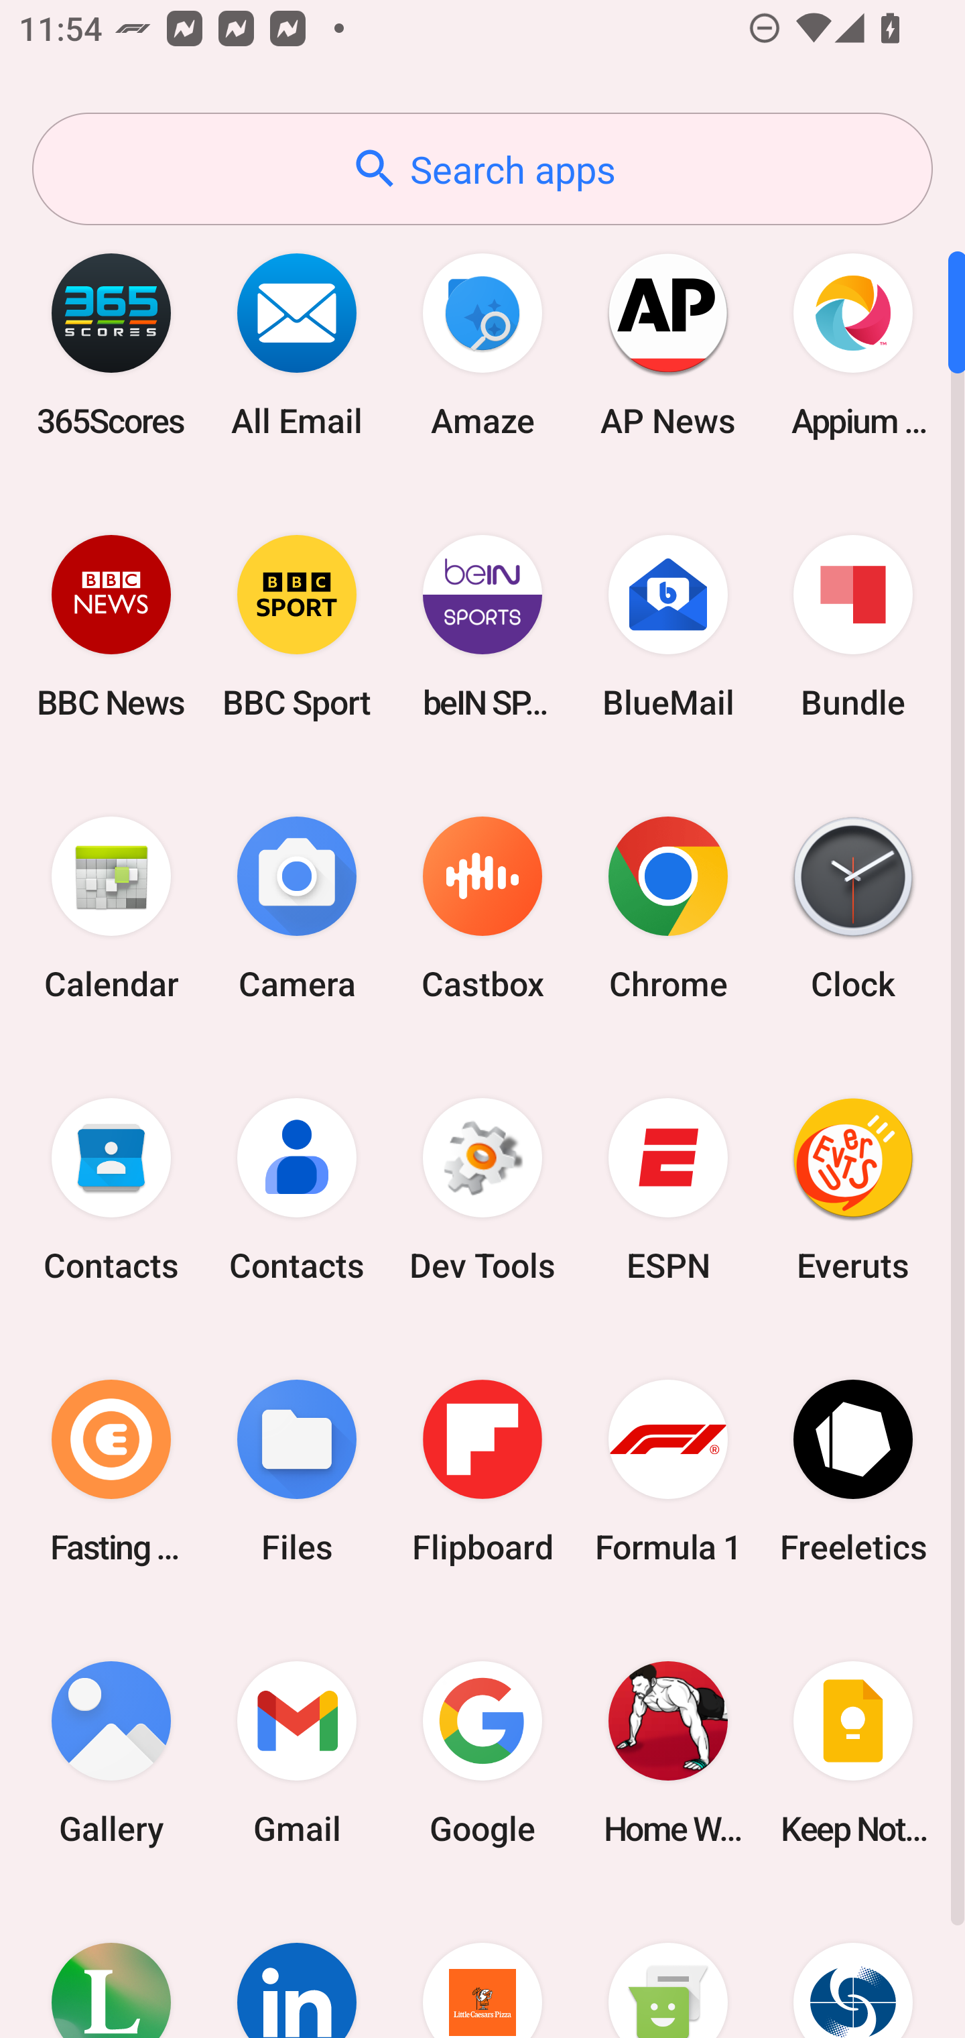  Describe the element at coordinates (297, 1471) in the screenshot. I see `Files` at that location.